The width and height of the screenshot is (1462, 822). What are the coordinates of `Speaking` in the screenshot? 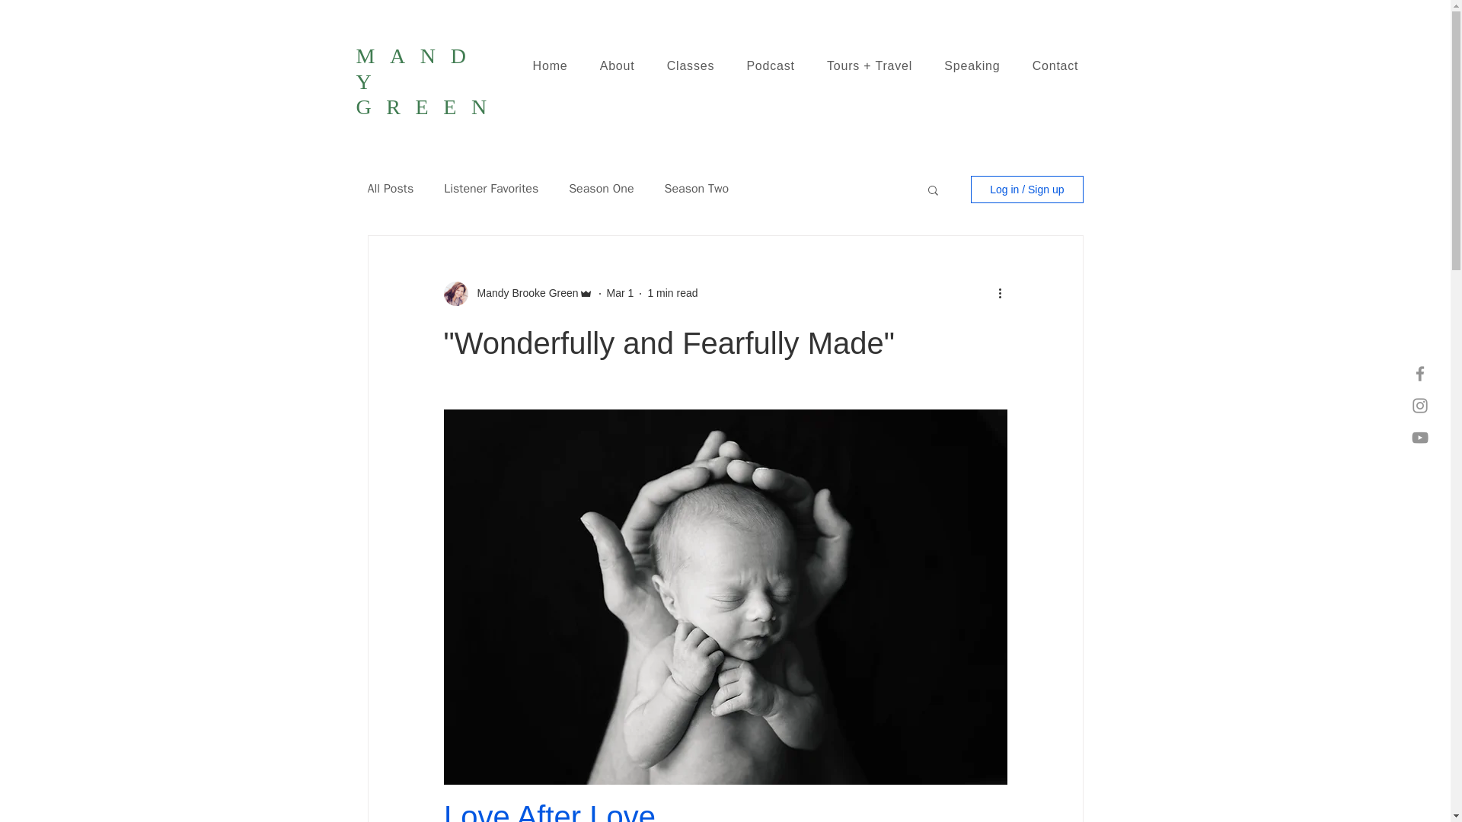 It's located at (972, 65).